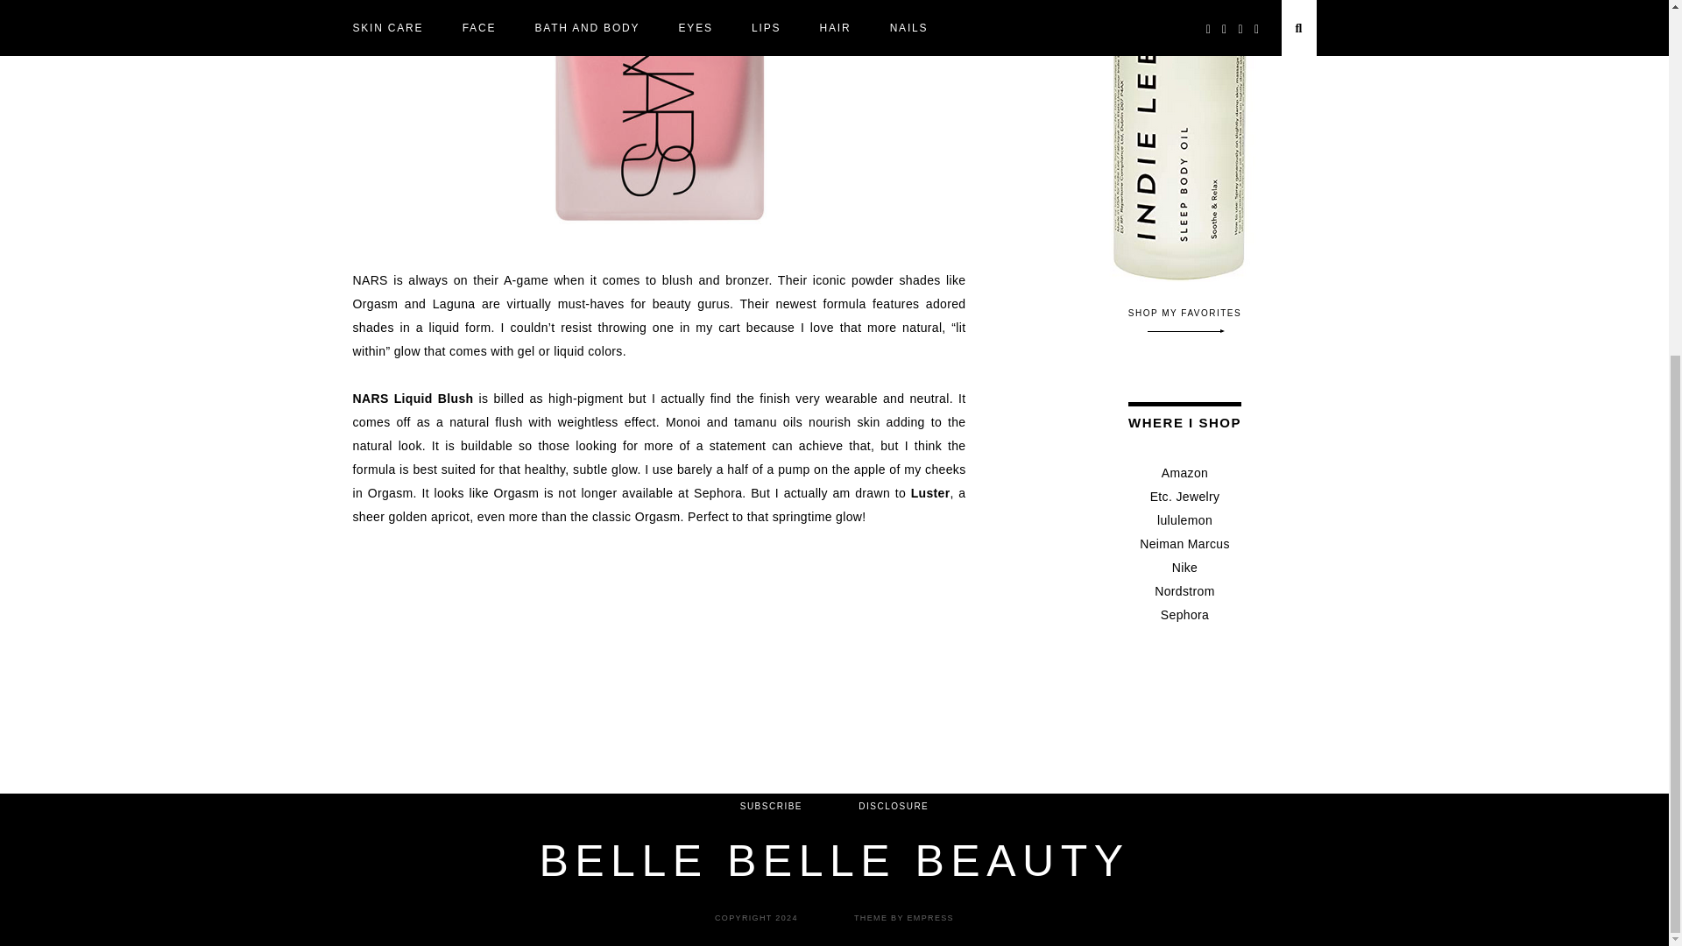 Image resolution: width=1682 pixels, height=946 pixels. Describe the element at coordinates (412, 399) in the screenshot. I see `NARS Liquid Blush` at that location.